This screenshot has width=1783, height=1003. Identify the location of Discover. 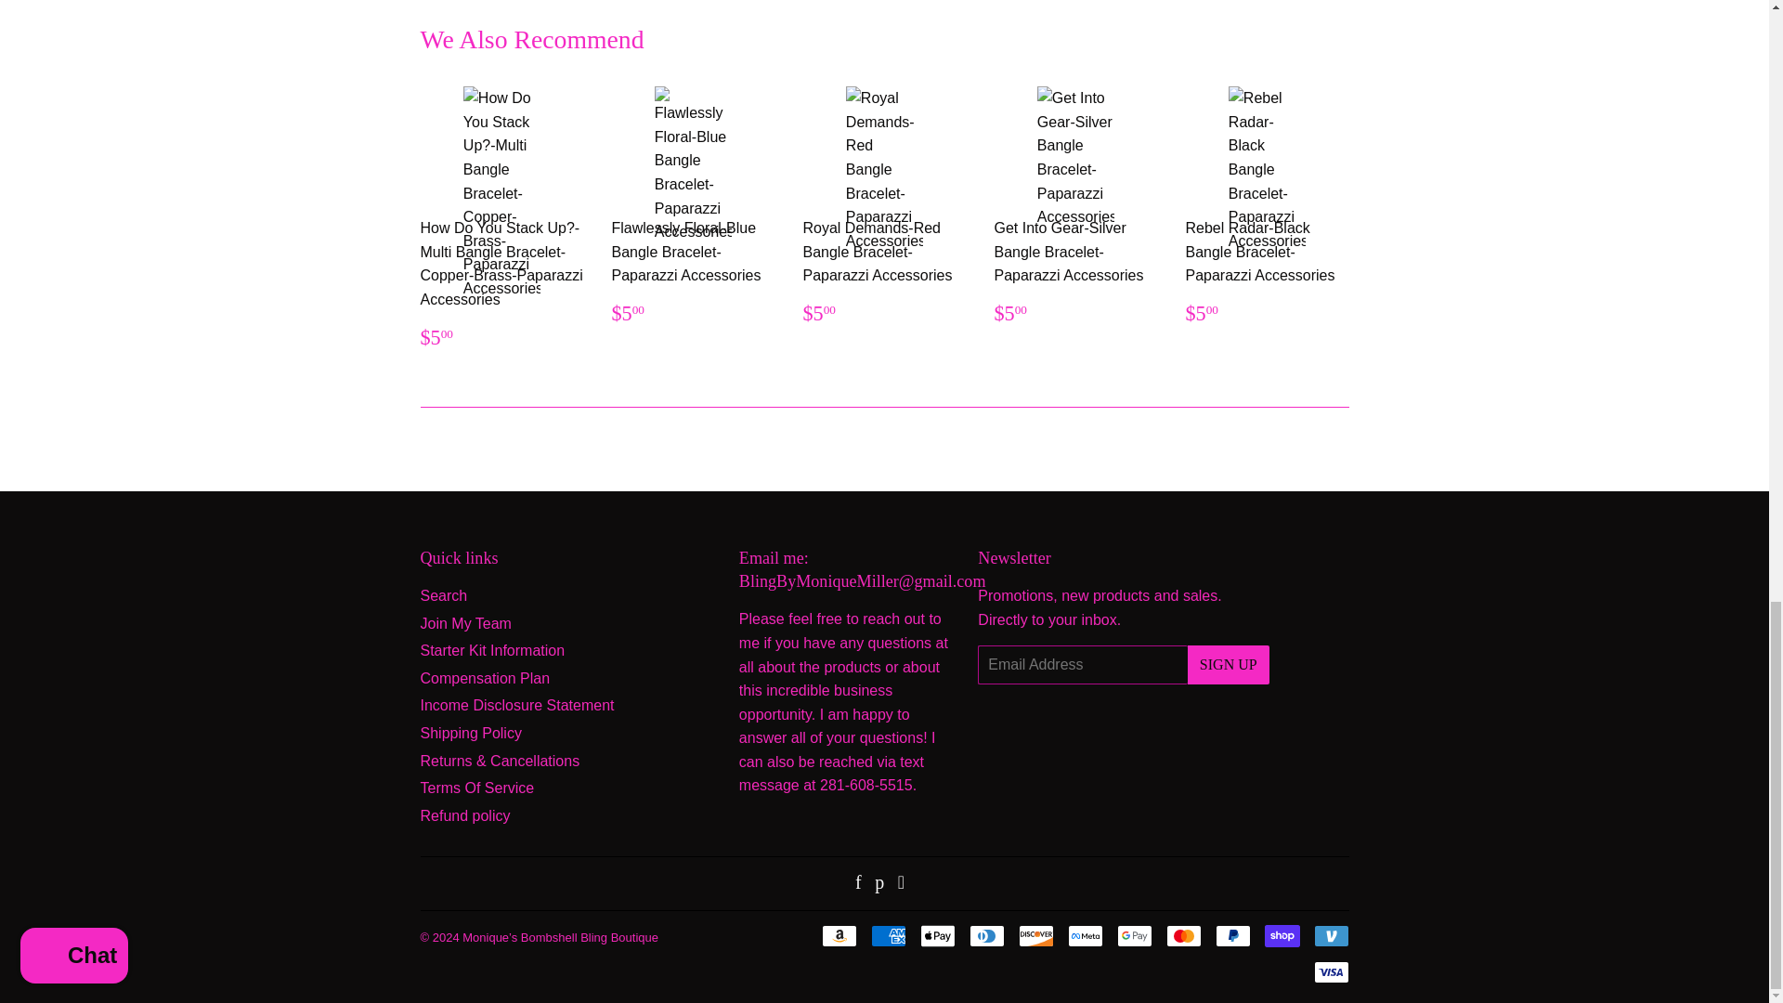
(1035, 935).